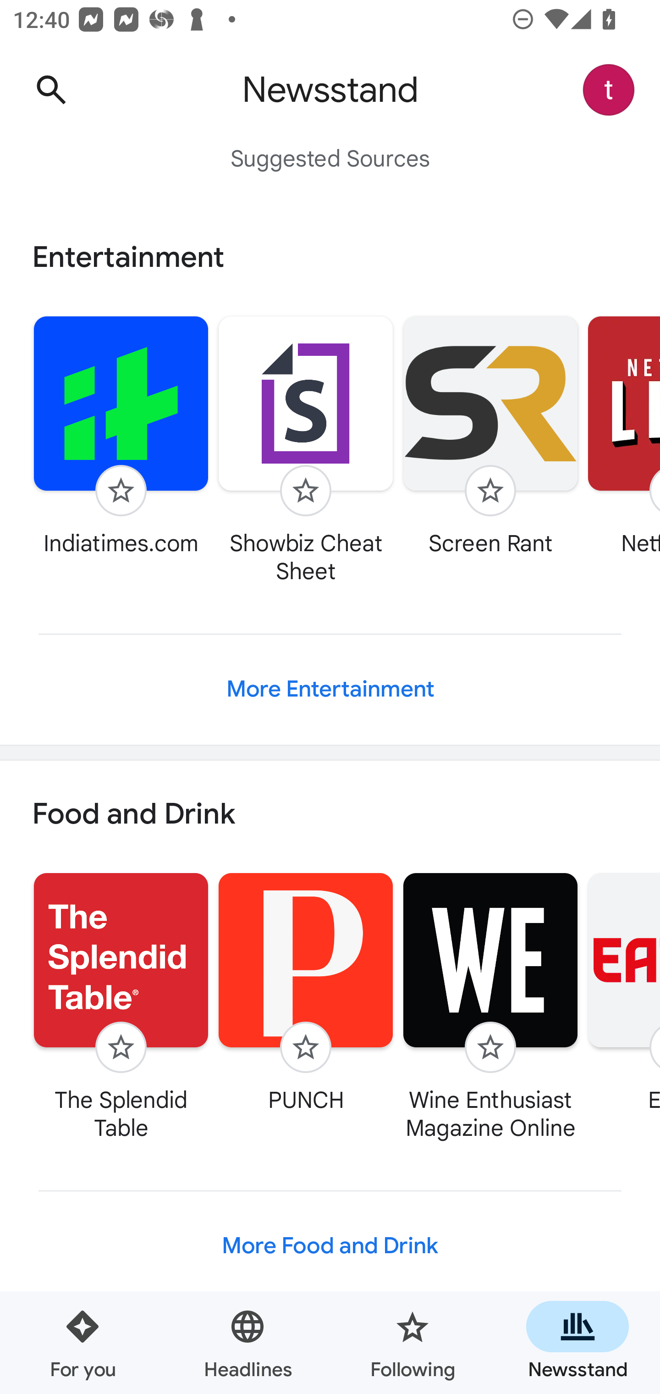 This screenshot has width=660, height=1394. I want to click on Headlines, so click(247, 1343).